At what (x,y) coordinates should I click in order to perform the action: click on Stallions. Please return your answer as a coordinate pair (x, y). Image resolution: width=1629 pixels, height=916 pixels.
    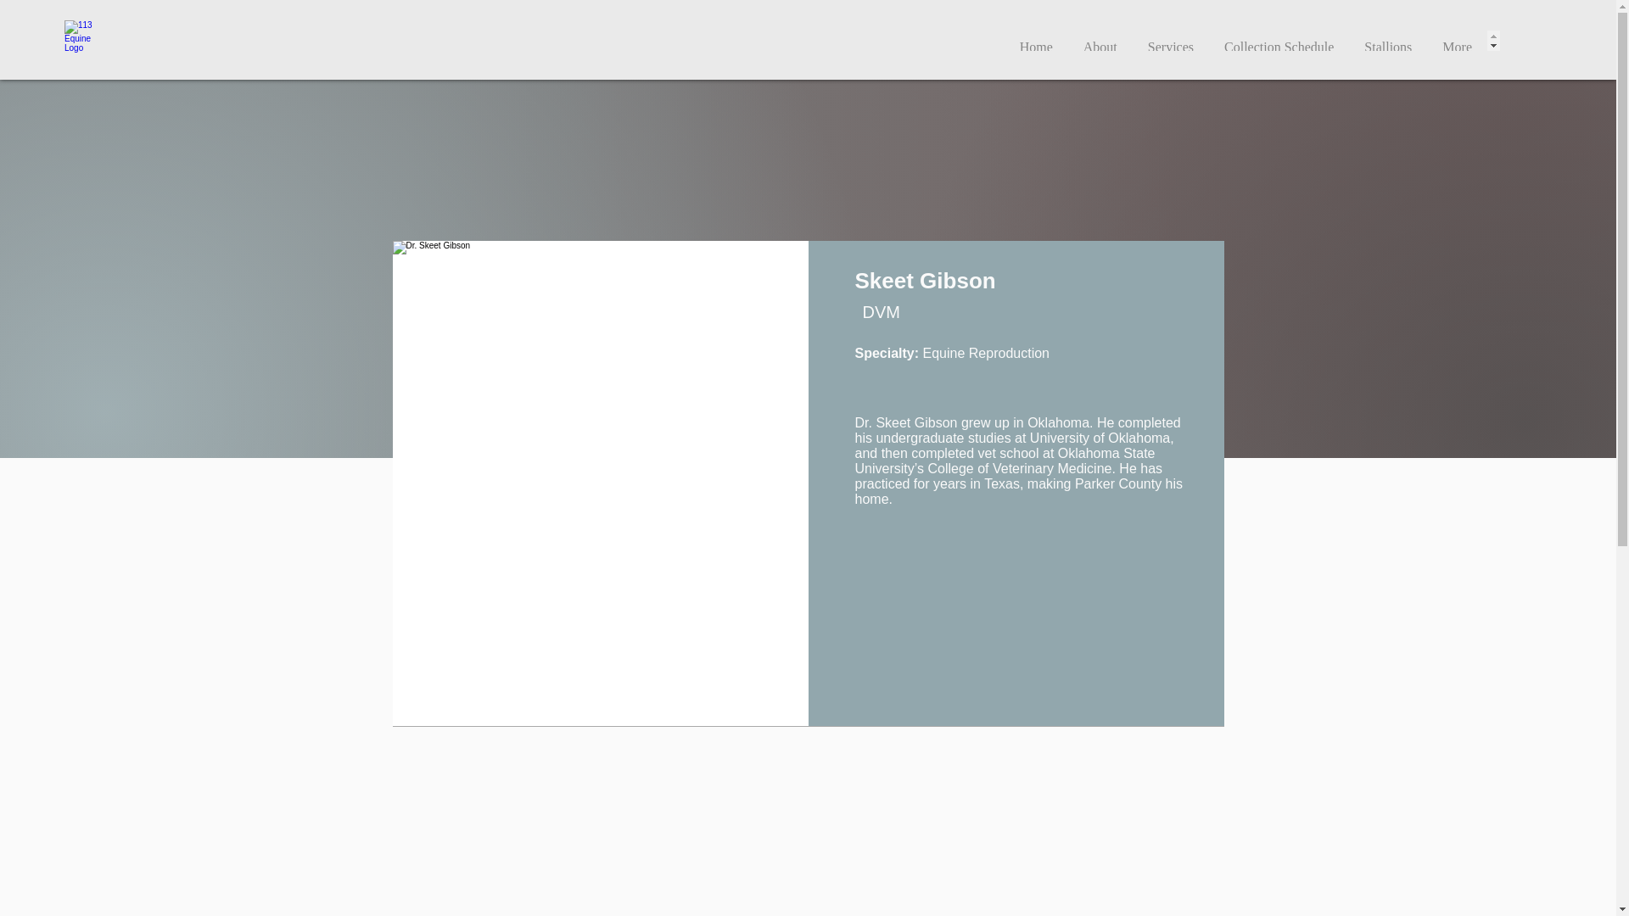
    Looking at the image, I should click on (1387, 41).